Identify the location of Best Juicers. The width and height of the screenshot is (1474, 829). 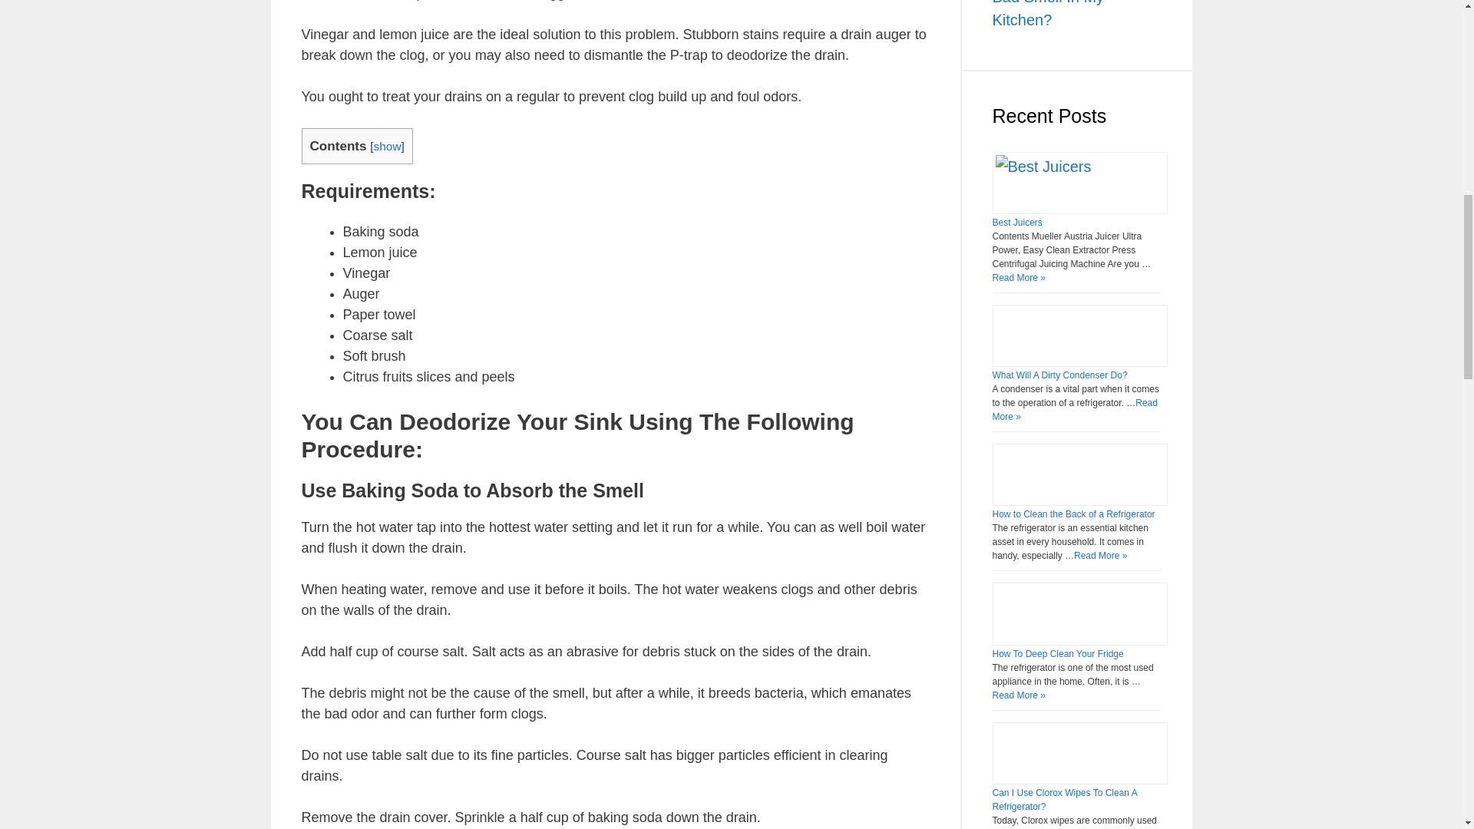
(1016, 223).